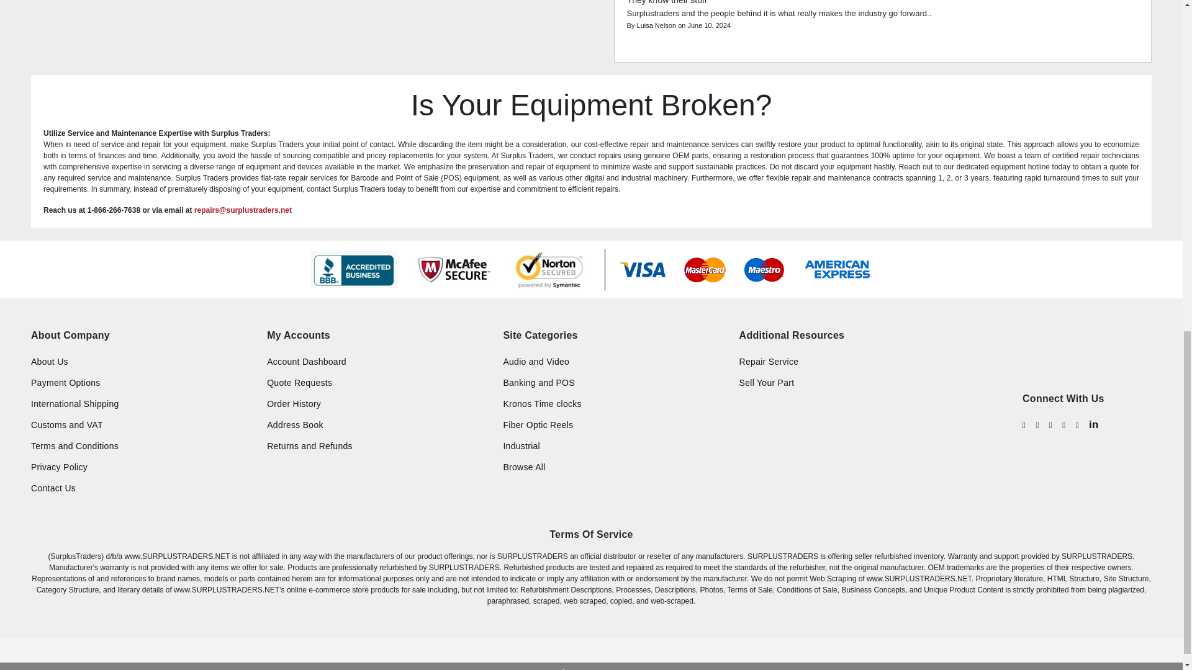  What do you see at coordinates (642, 269) in the screenshot?
I see `Visa Logo` at bounding box center [642, 269].